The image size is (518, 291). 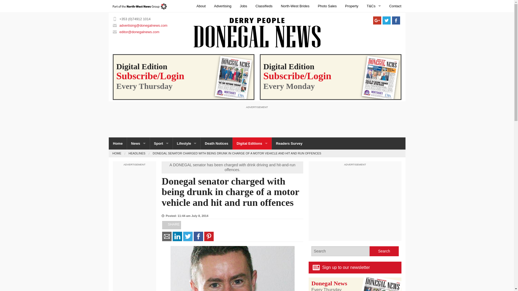 What do you see at coordinates (137, 153) in the screenshot?
I see `Go to the Headlines category archives.` at bounding box center [137, 153].